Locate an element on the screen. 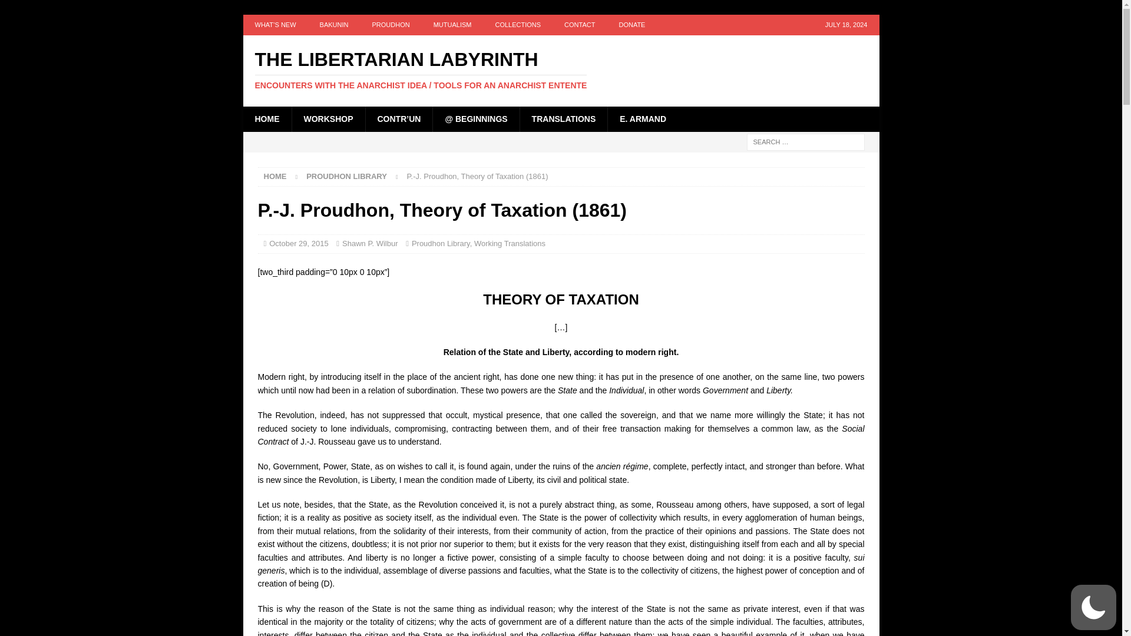  E. ARMAND is located at coordinates (642, 119).